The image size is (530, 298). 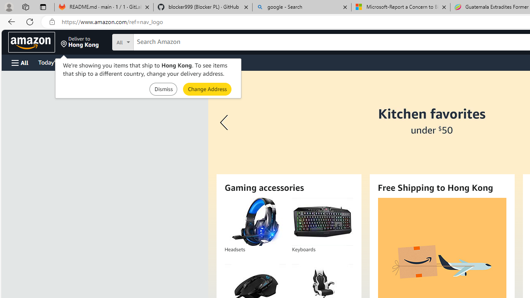 I want to click on Refresh, so click(x=30, y=22).